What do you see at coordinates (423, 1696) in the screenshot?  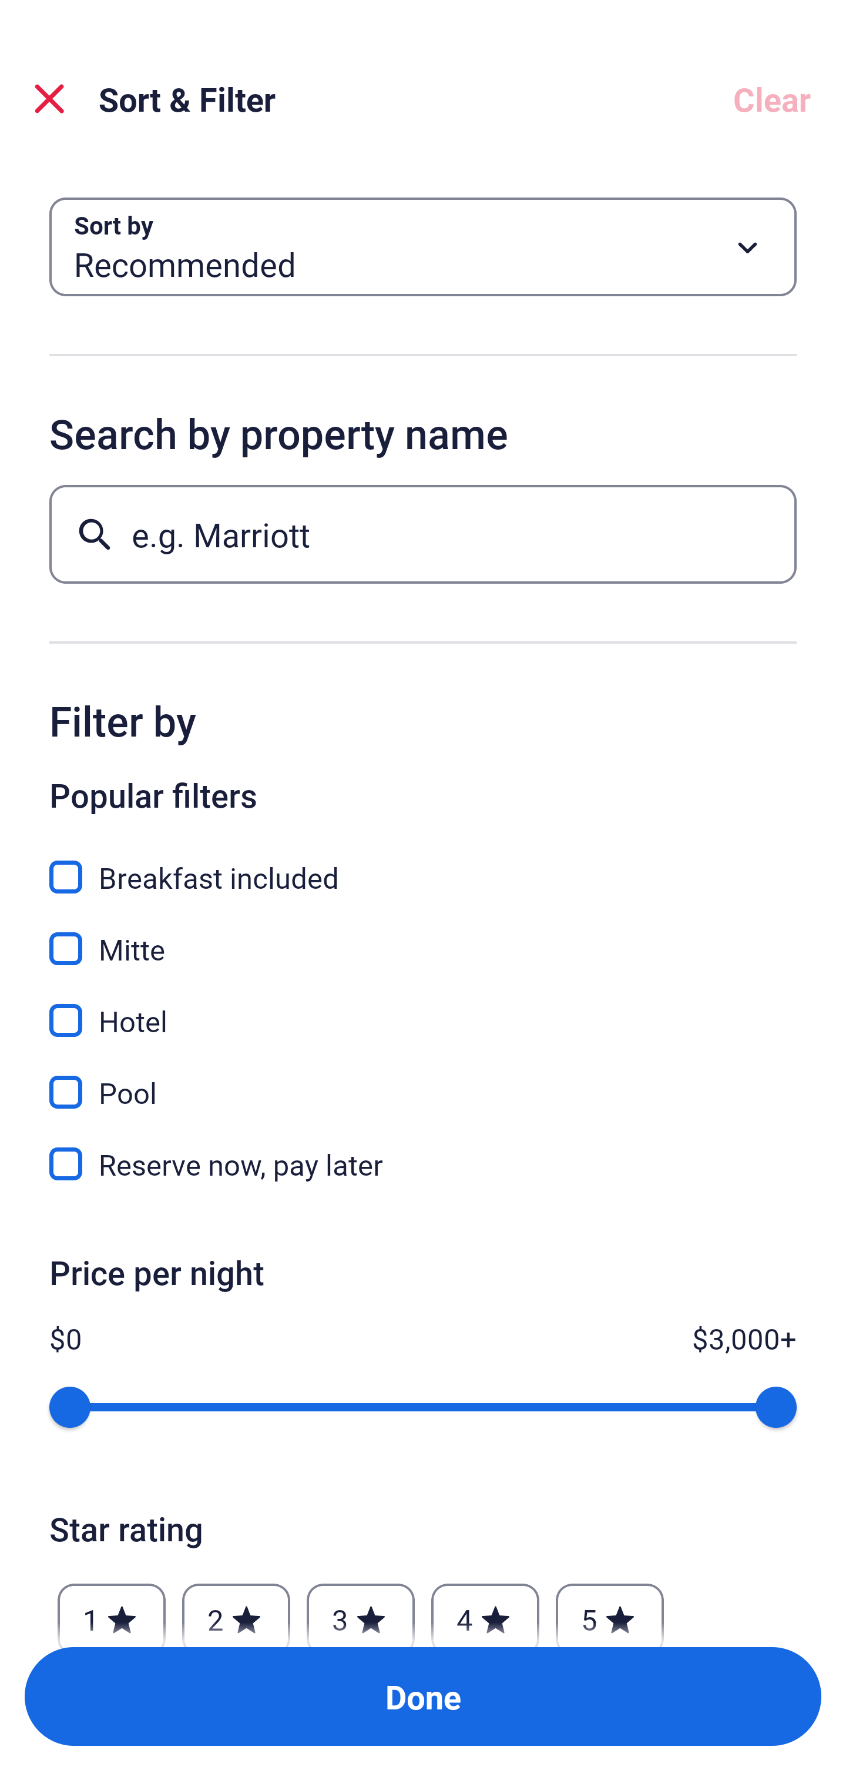 I see `Apply and close Sort and Filter Done` at bounding box center [423, 1696].